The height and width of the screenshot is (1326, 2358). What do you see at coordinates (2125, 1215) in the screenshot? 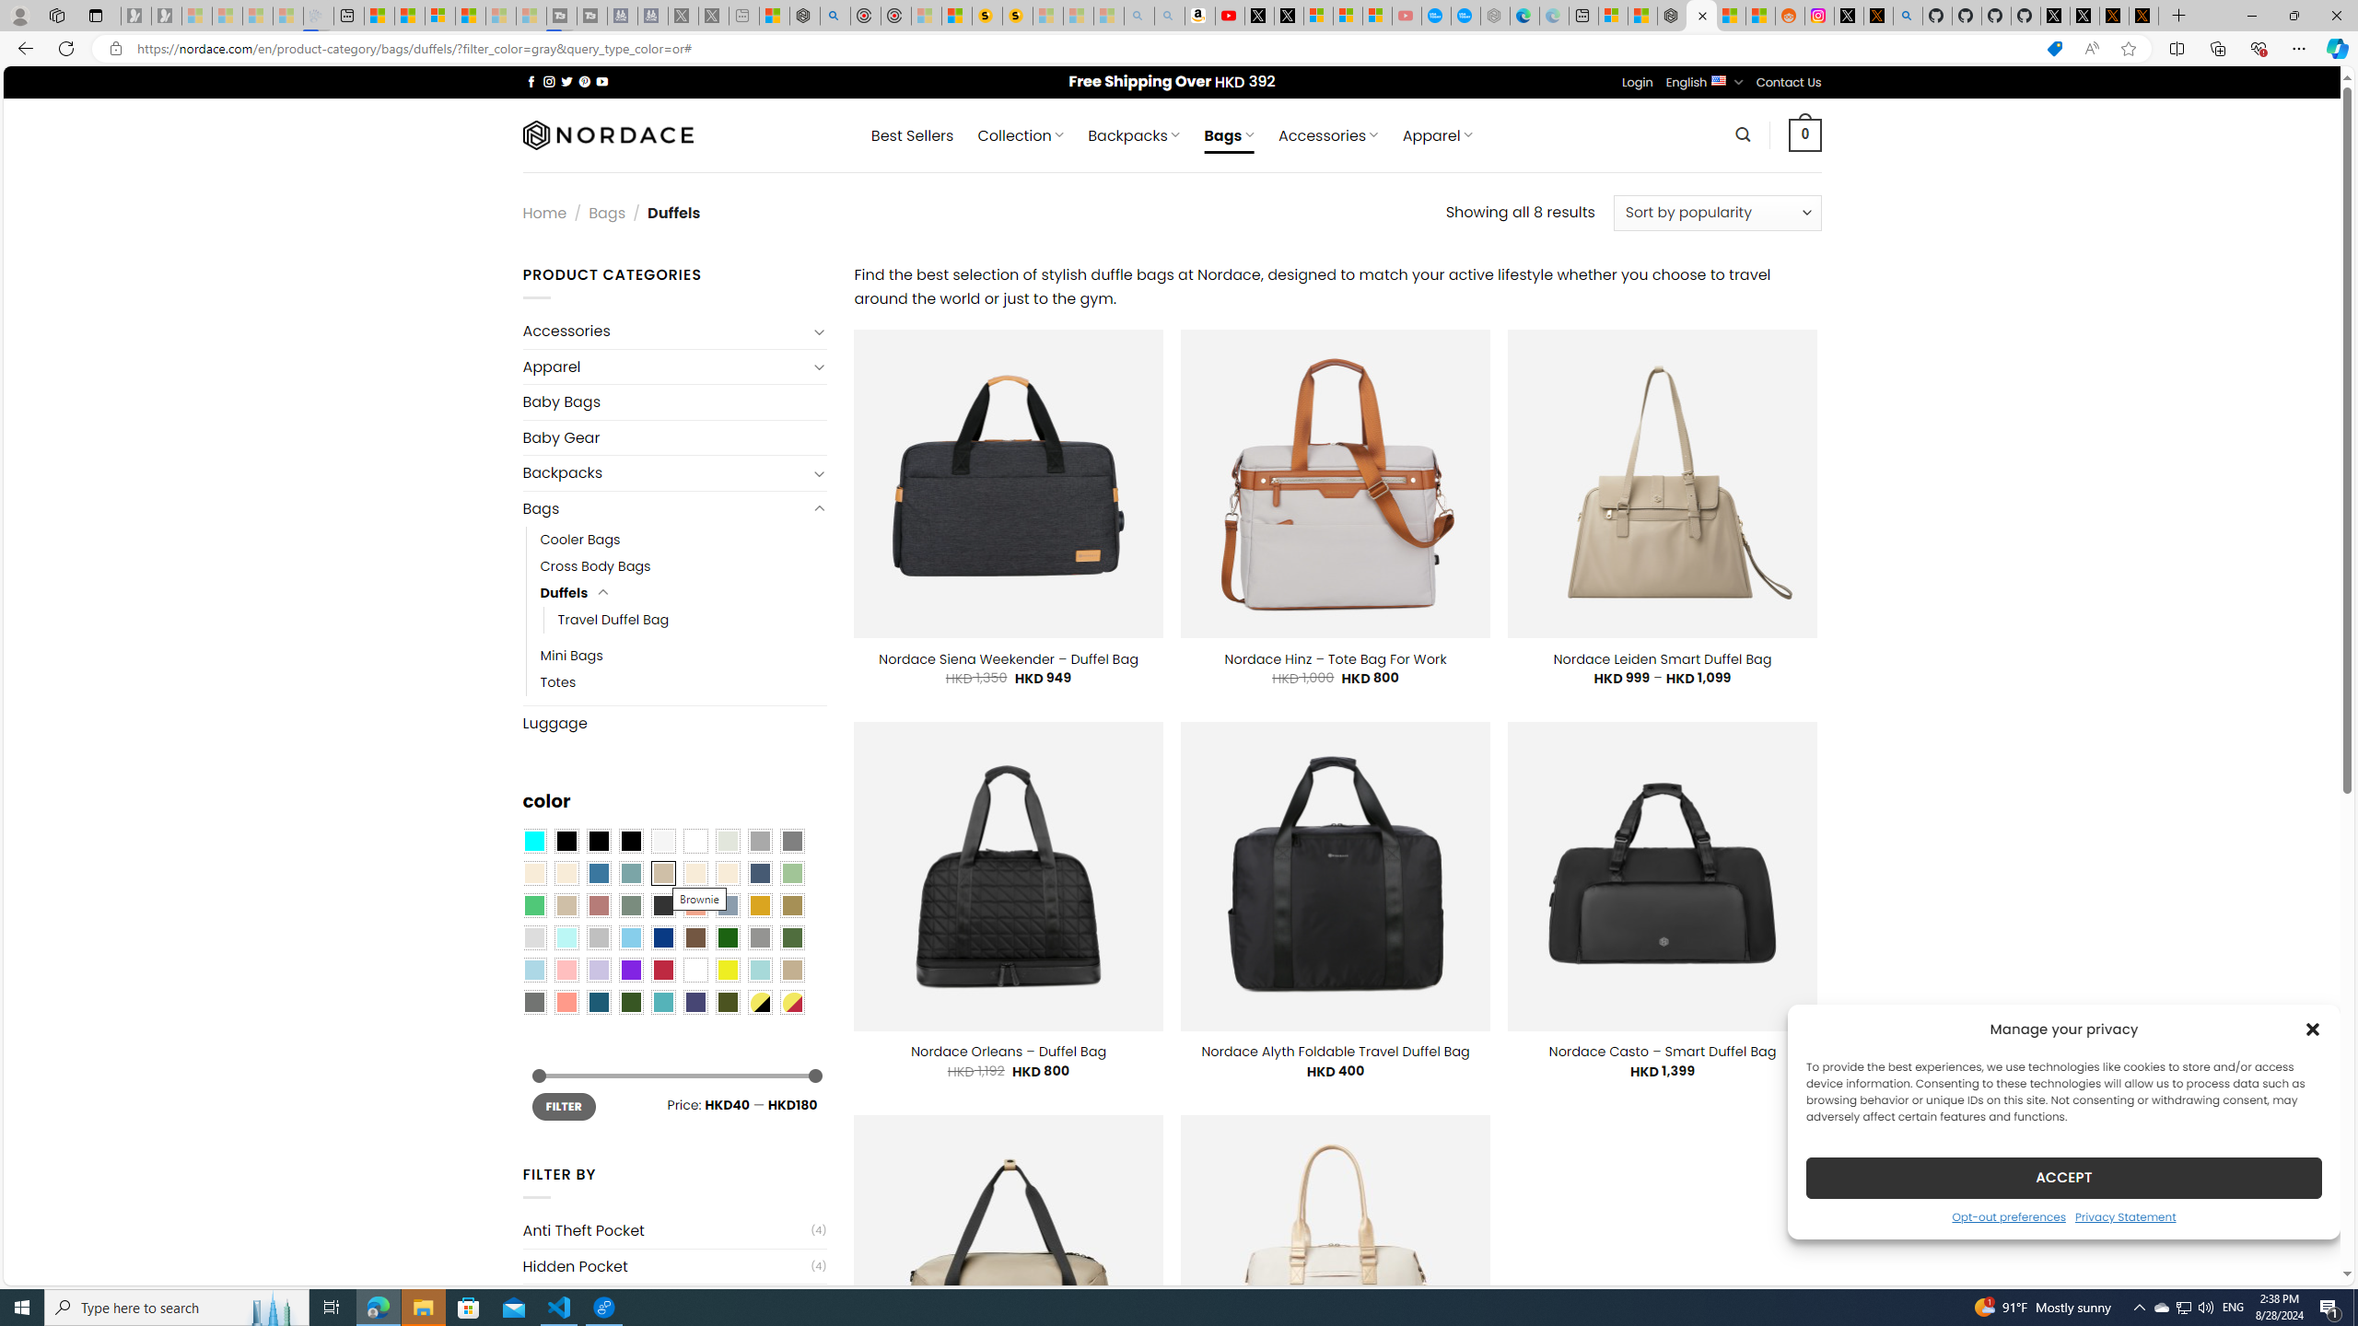
I see `Privacy Statement` at bounding box center [2125, 1215].